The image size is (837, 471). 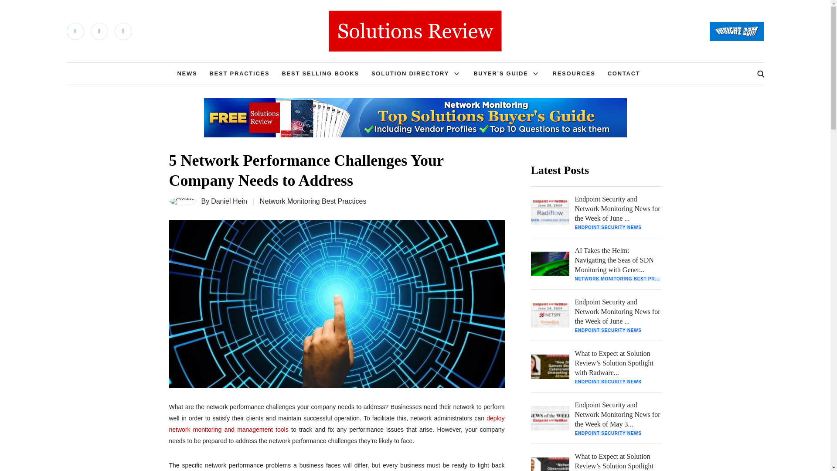 I want to click on BEST SELLING BOOKS, so click(x=320, y=73).